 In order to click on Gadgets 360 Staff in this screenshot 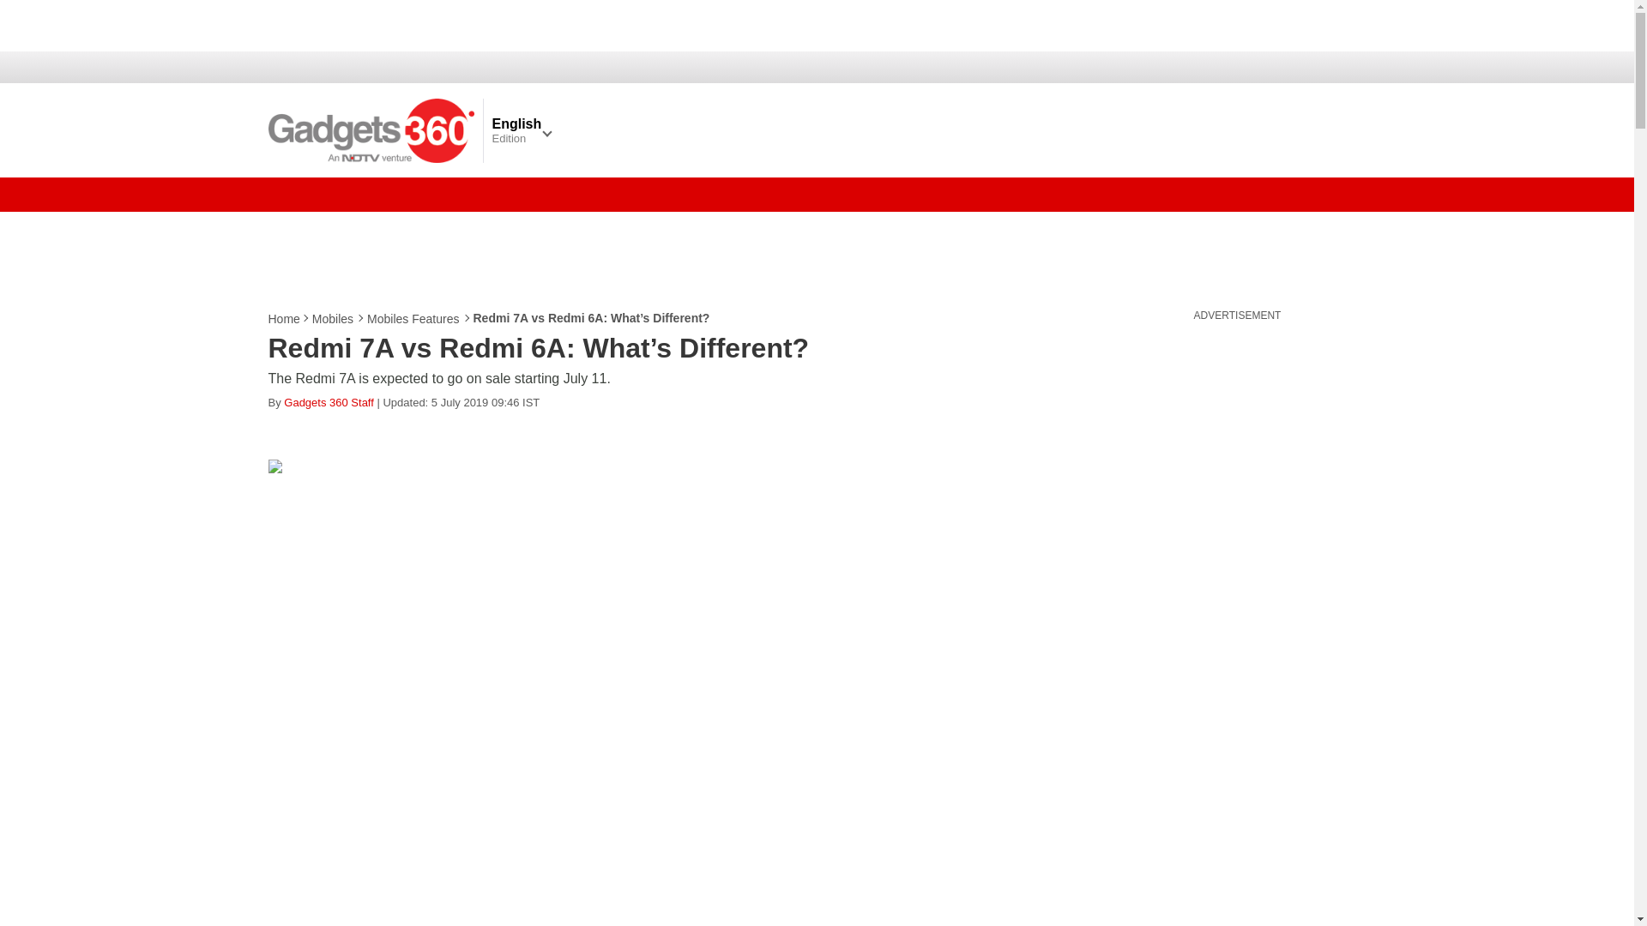, I will do `click(328, 403)`.